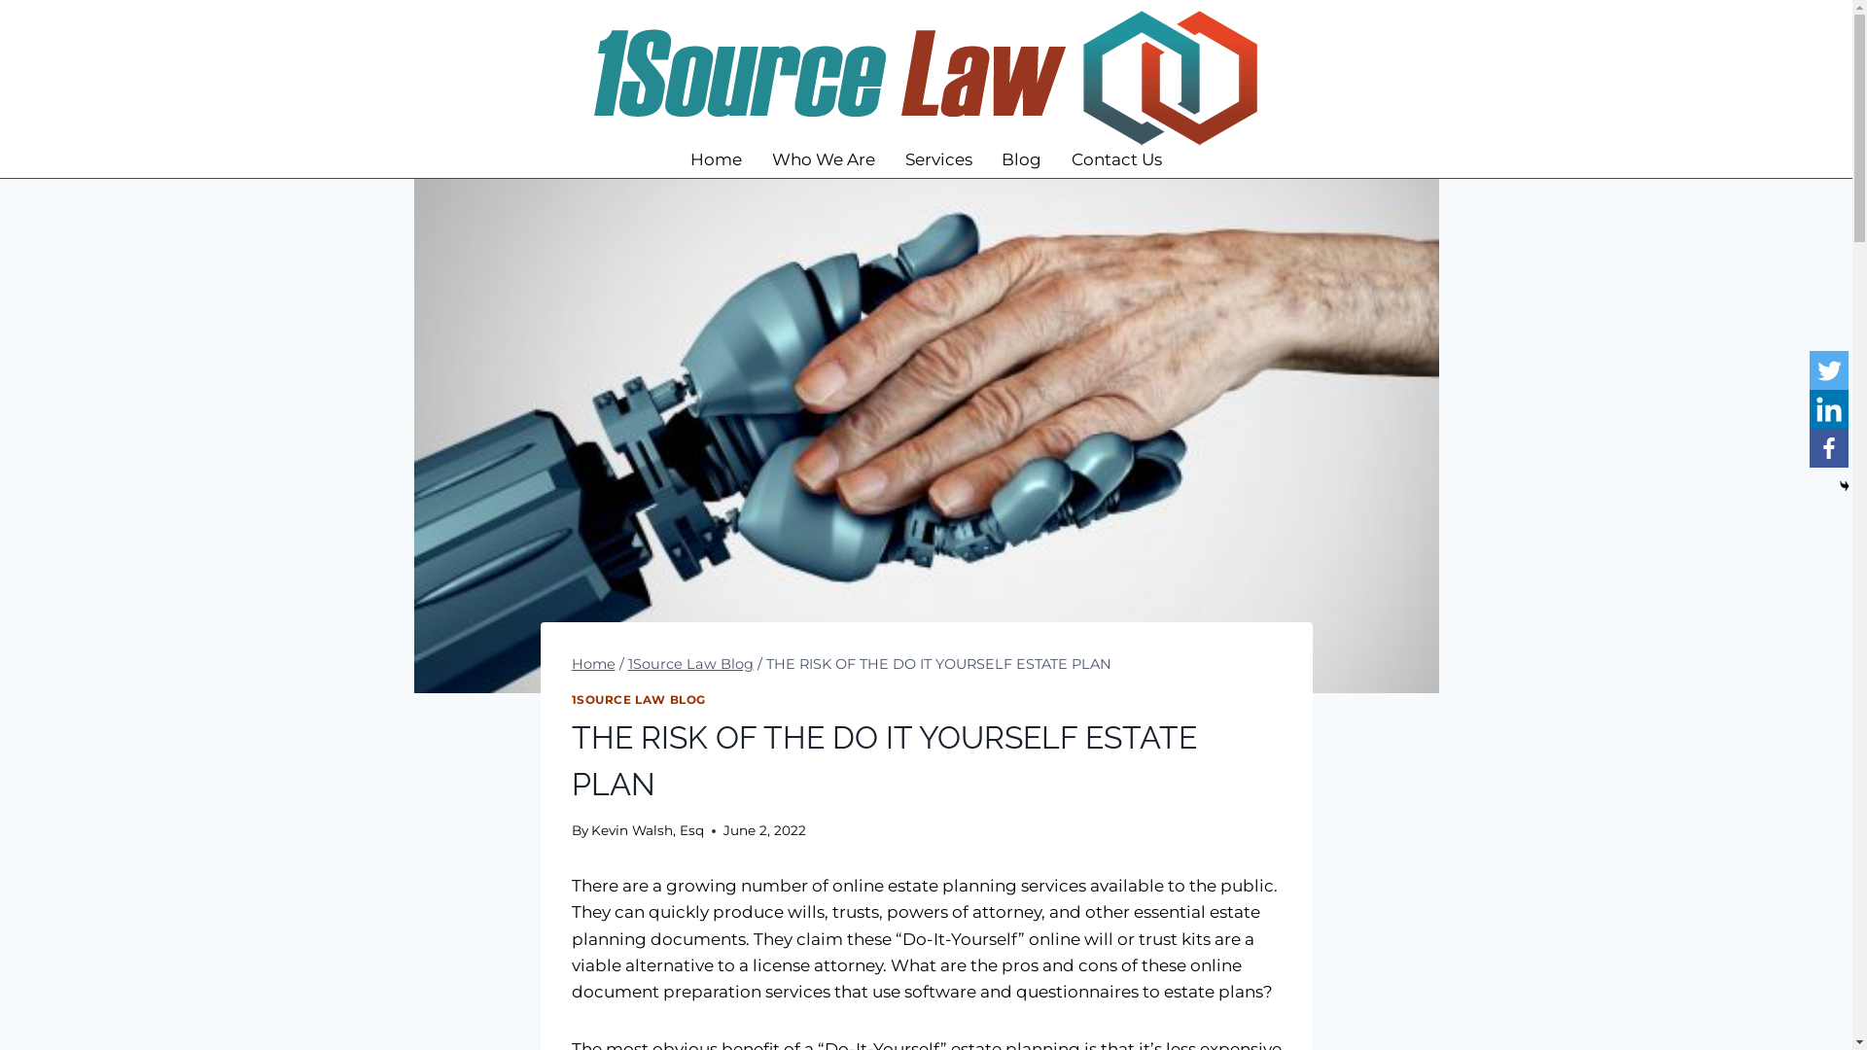 Image resolution: width=1867 pixels, height=1050 pixels. What do you see at coordinates (823, 159) in the screenshot?
I see `Who We Are` at bounding box center [823, 159].